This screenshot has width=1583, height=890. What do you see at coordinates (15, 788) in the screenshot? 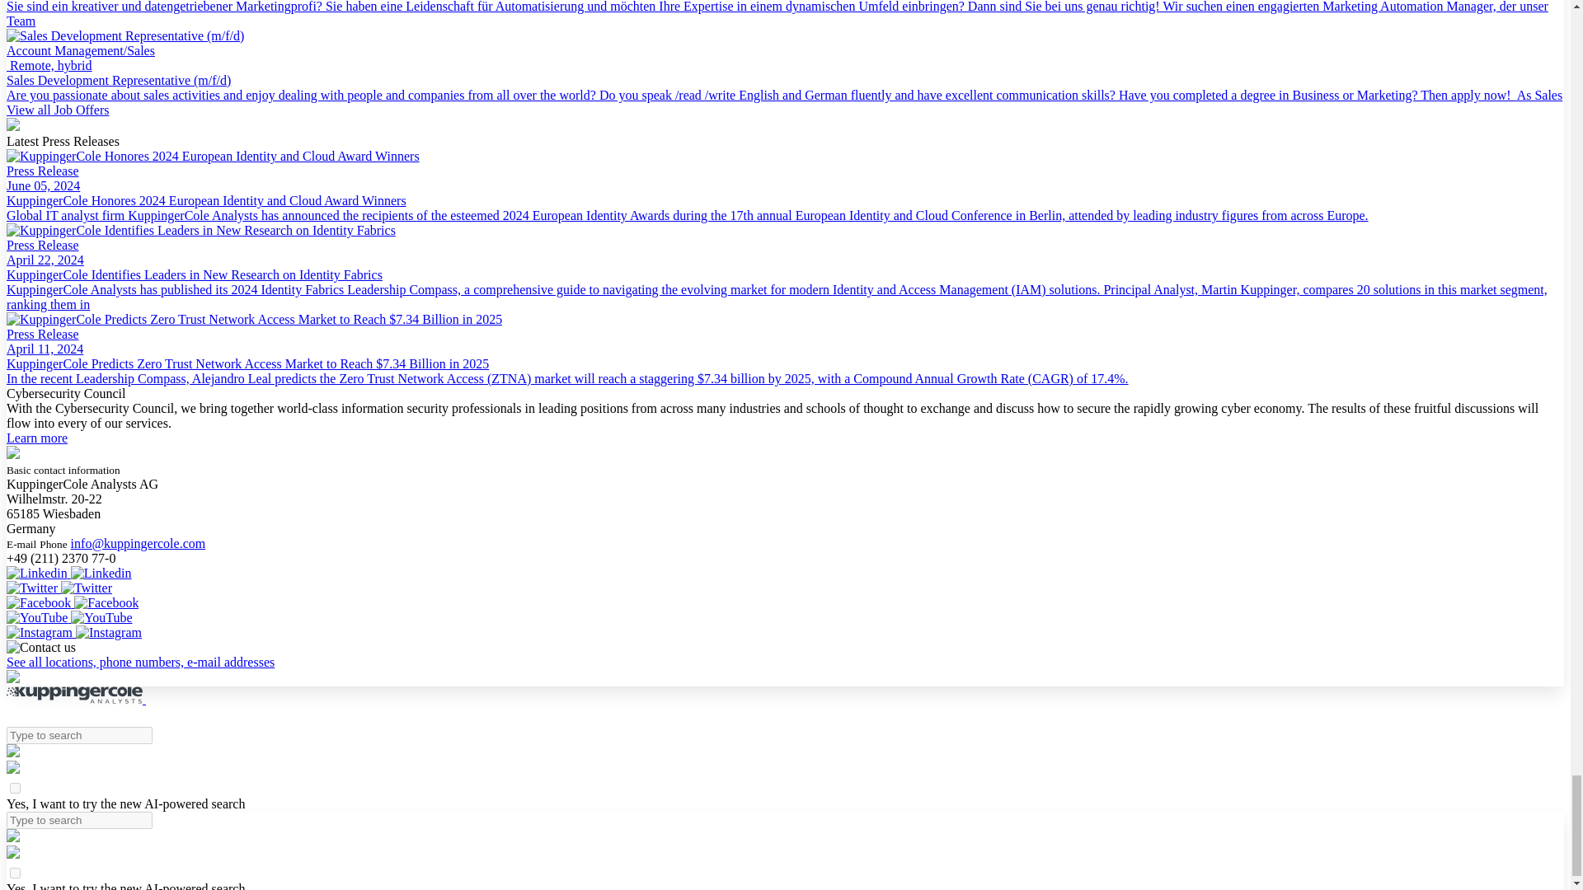
I see `on` at bounding box center [15, 788].